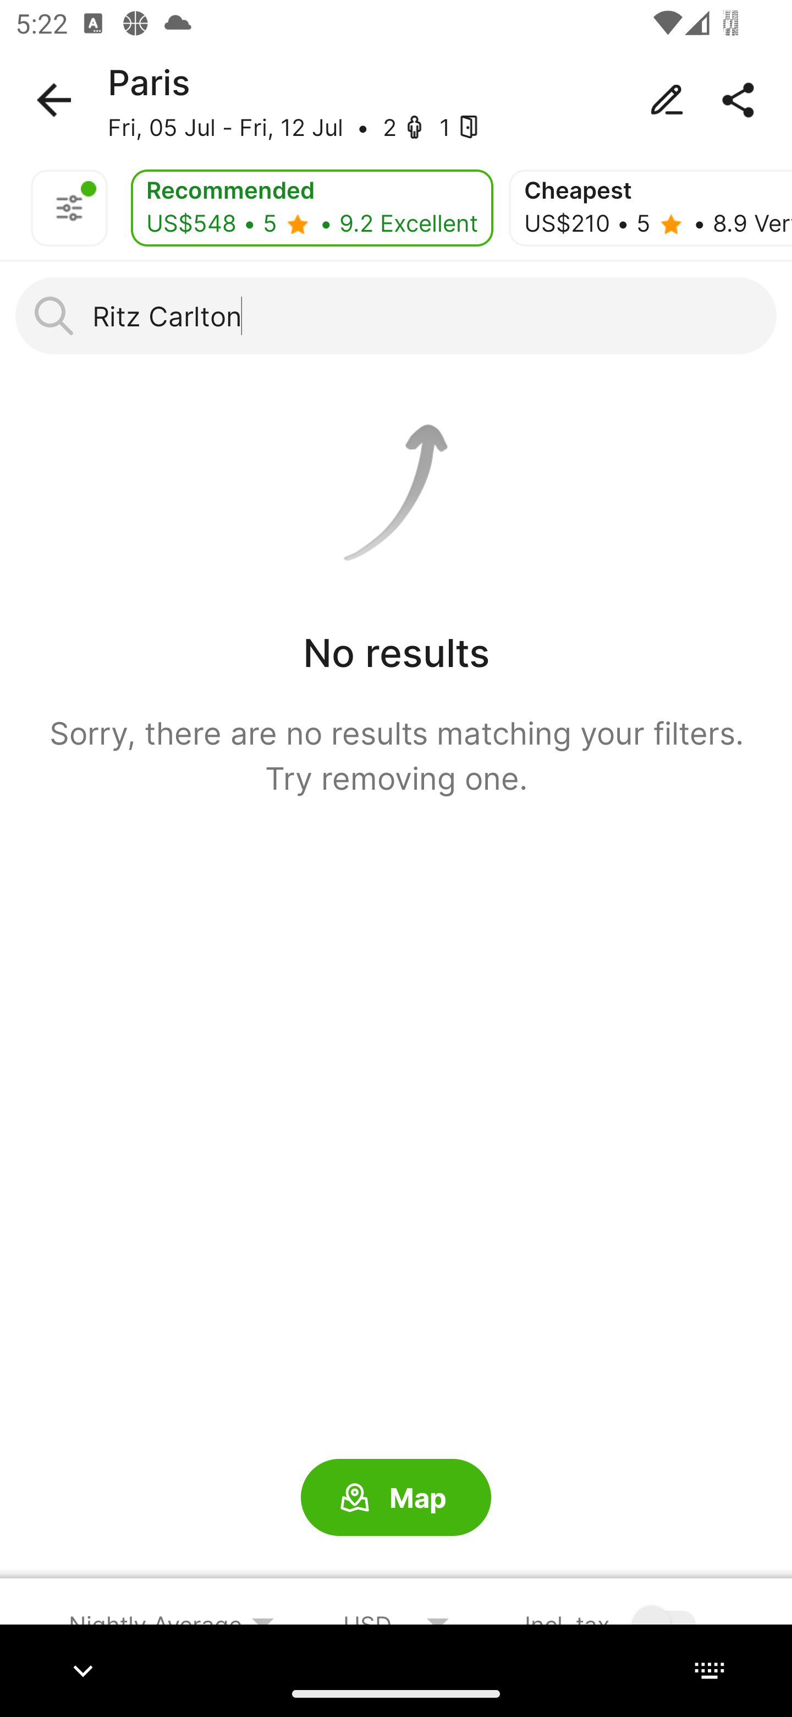 This screenshot has width=792, height=1717. I want to click on Paris Fri, 05 Jul - Fri, 12 Jul  •  2 -  1 -, so click(396, 100).